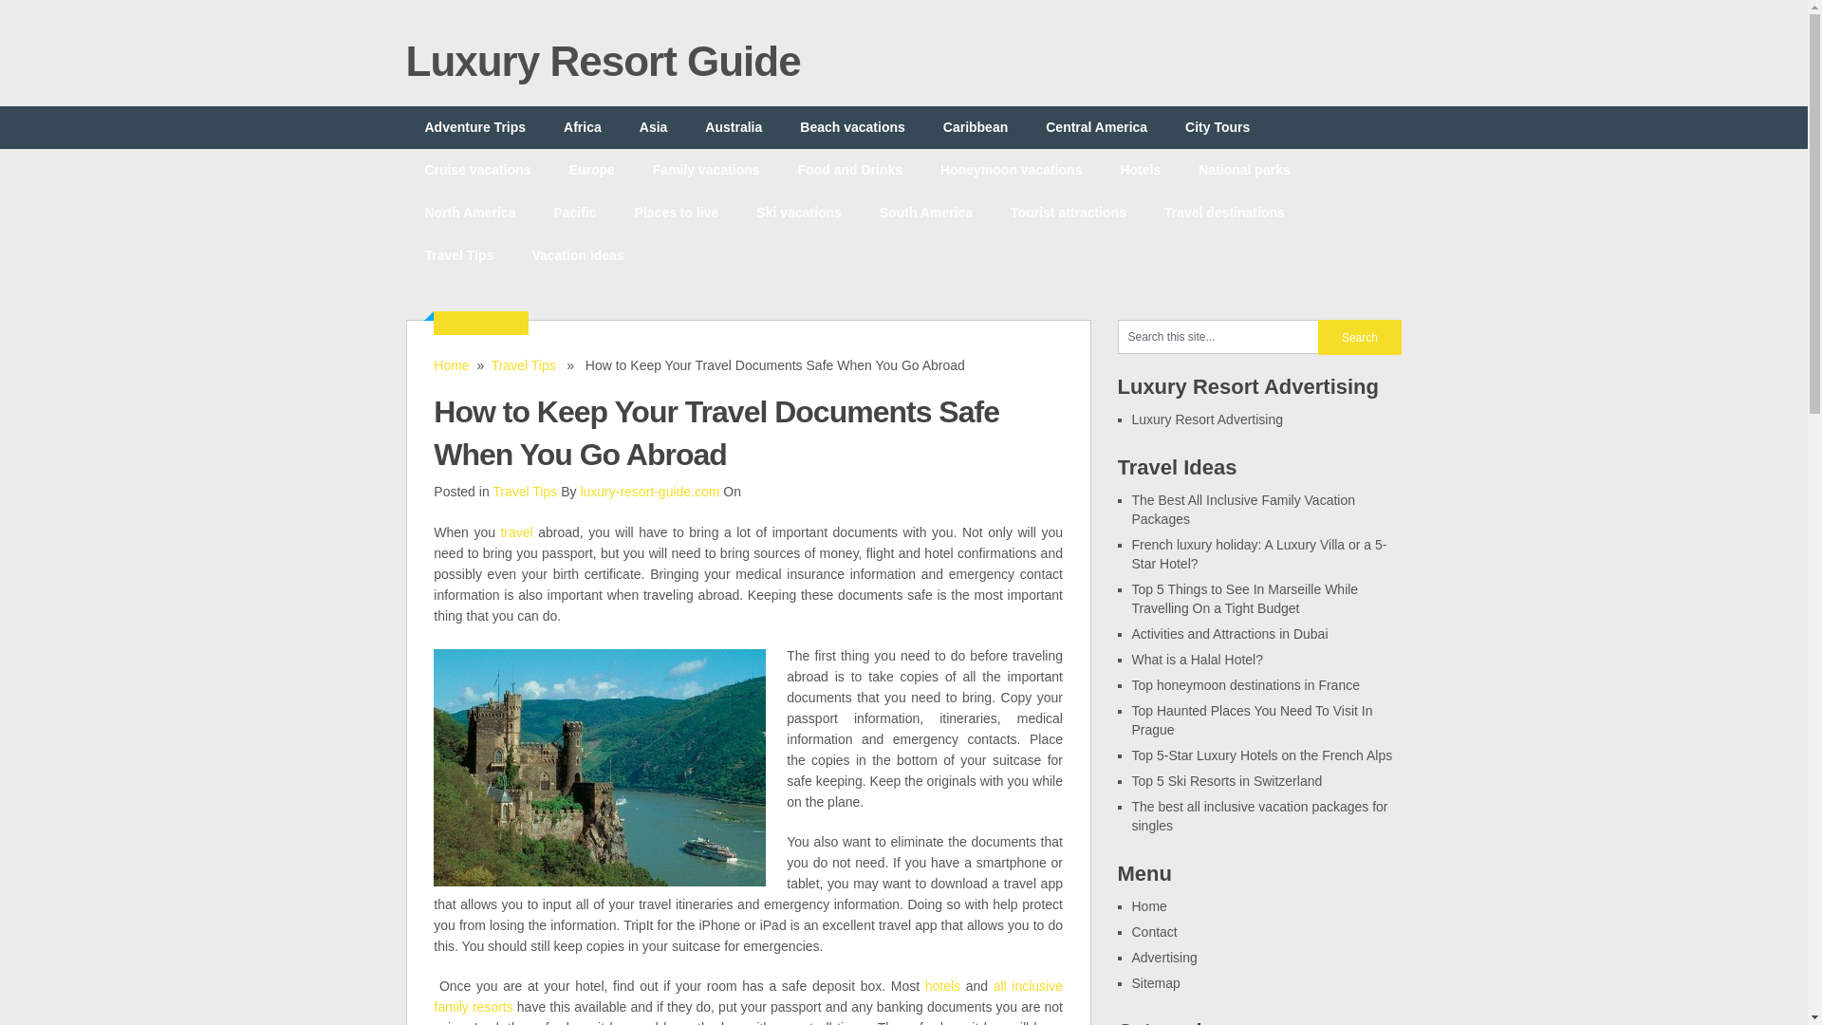 The height and width of the screenshot is (1025, 1822). I want to click on Europe, so click(592, 169).